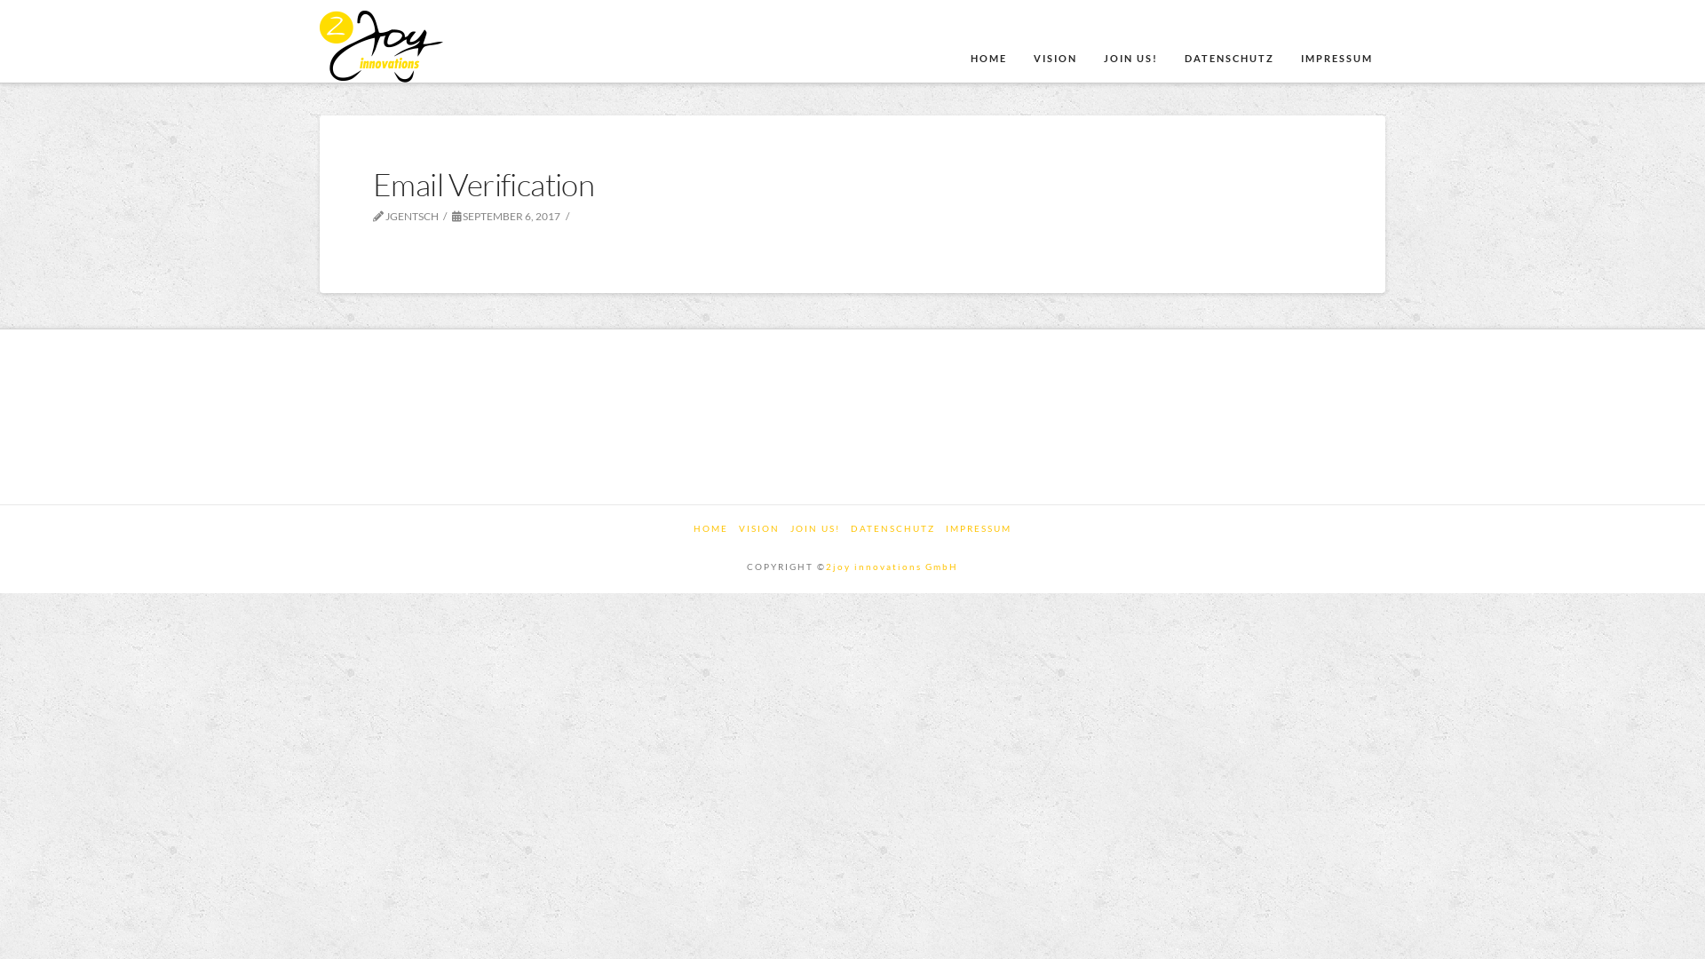 Image resolution: width=1705 pixels, height=959 pixels. What do you see at coordinates (710, 529) in the screenshot?
I see `HOME` at bounding box center [710, 529].